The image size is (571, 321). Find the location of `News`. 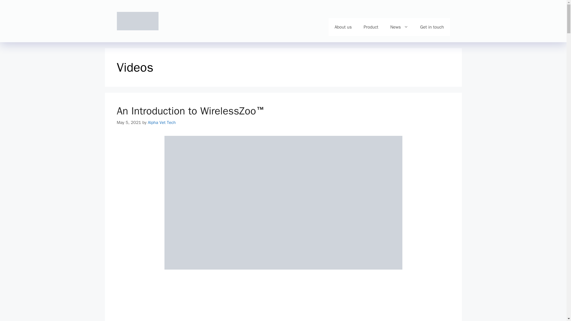

News is located at coordinates (399, 27).